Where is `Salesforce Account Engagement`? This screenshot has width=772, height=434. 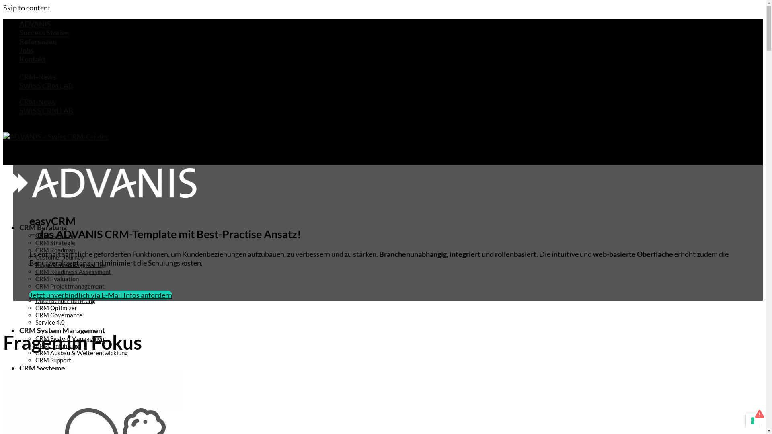 Salesforce Account Engagement is located at coordinates (94, 405).